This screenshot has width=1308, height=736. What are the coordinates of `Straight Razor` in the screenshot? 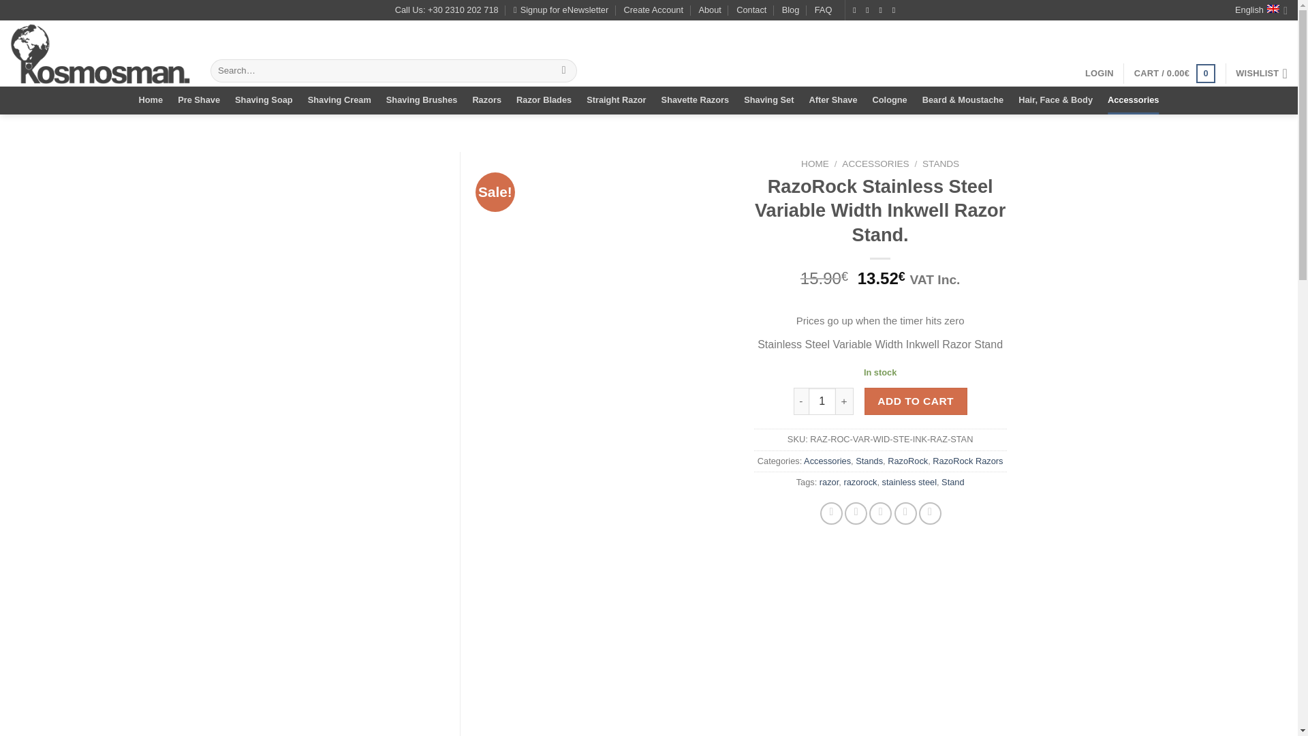 It's located at (616, 100).